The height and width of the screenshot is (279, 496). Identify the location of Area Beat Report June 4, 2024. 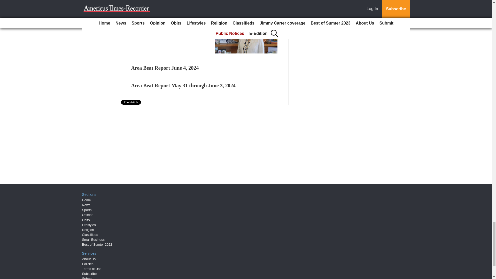
(165, 68).